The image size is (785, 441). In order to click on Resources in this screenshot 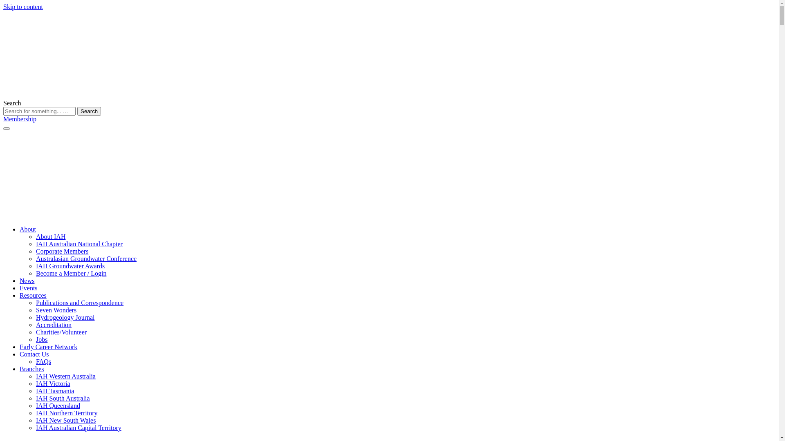, I will do `click(33, 296)`.